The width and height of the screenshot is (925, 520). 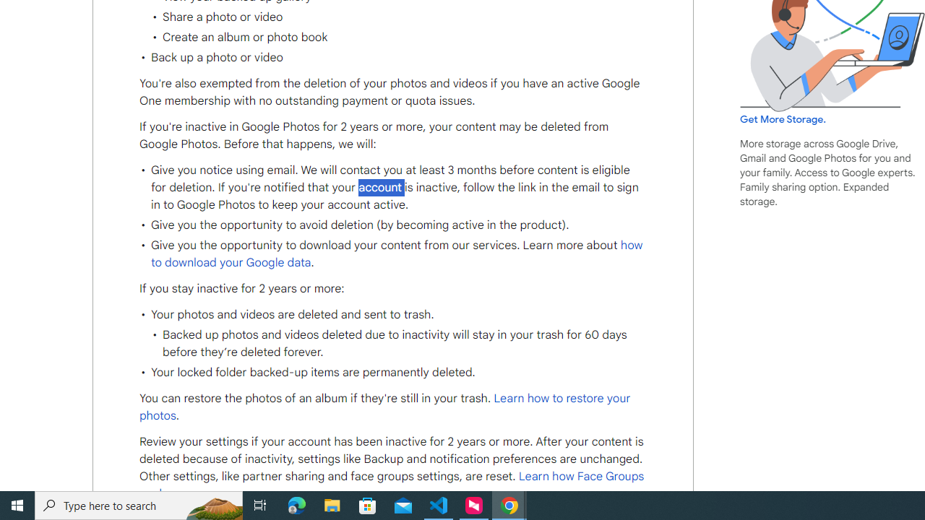 I want to click on Learn how to restore your photos, so click(x=384, y=407).